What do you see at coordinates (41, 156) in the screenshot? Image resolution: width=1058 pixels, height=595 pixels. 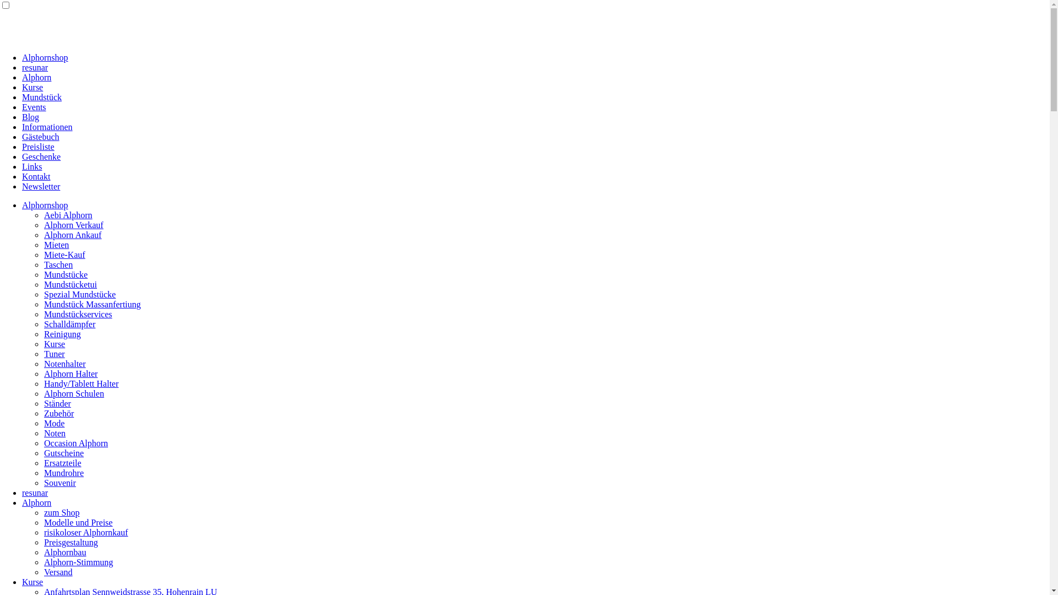 I see `Geschenke` at bounding box center [41, 156].